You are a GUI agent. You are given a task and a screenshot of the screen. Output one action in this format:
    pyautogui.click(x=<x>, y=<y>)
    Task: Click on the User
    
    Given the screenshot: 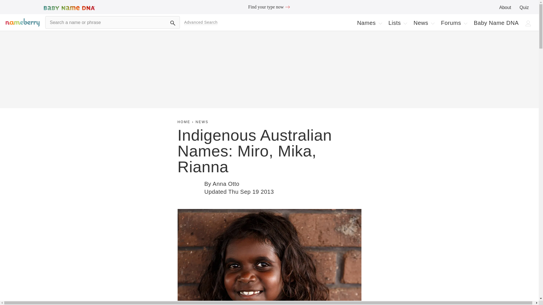 What is the action you would take?
    pyautogui.click(x=528, y=23)
    